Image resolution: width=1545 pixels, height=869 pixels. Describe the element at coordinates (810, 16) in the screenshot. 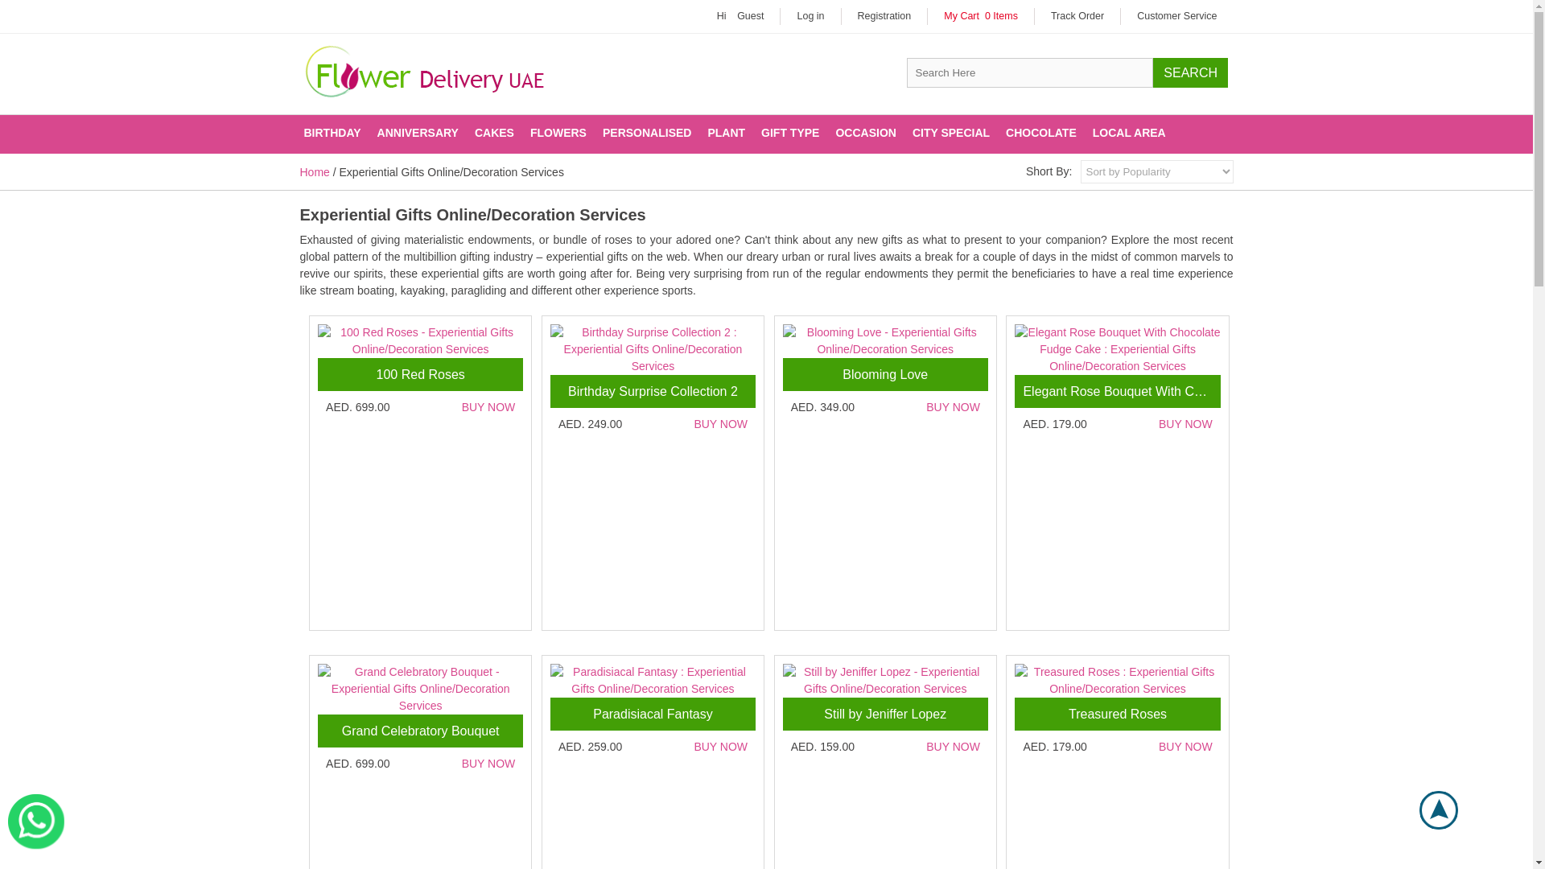

I see `Log in` at that location.